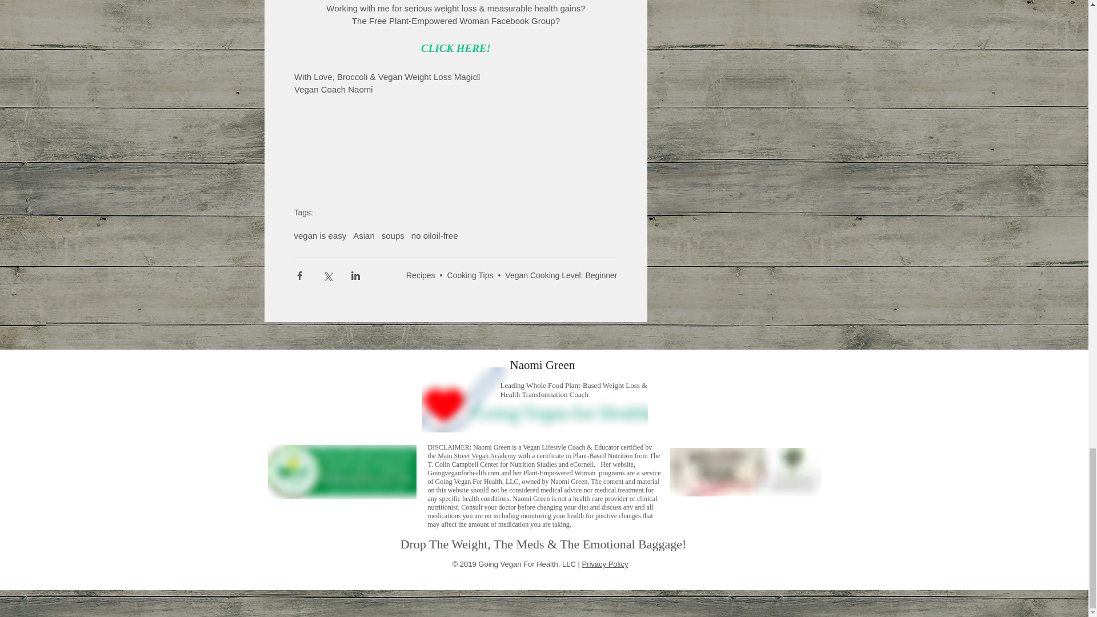 The image size is (1097, 617). What do you see at coordinates (421, 275) in the screenshot?
I see `Recipes` at bounding box center [421, 275].